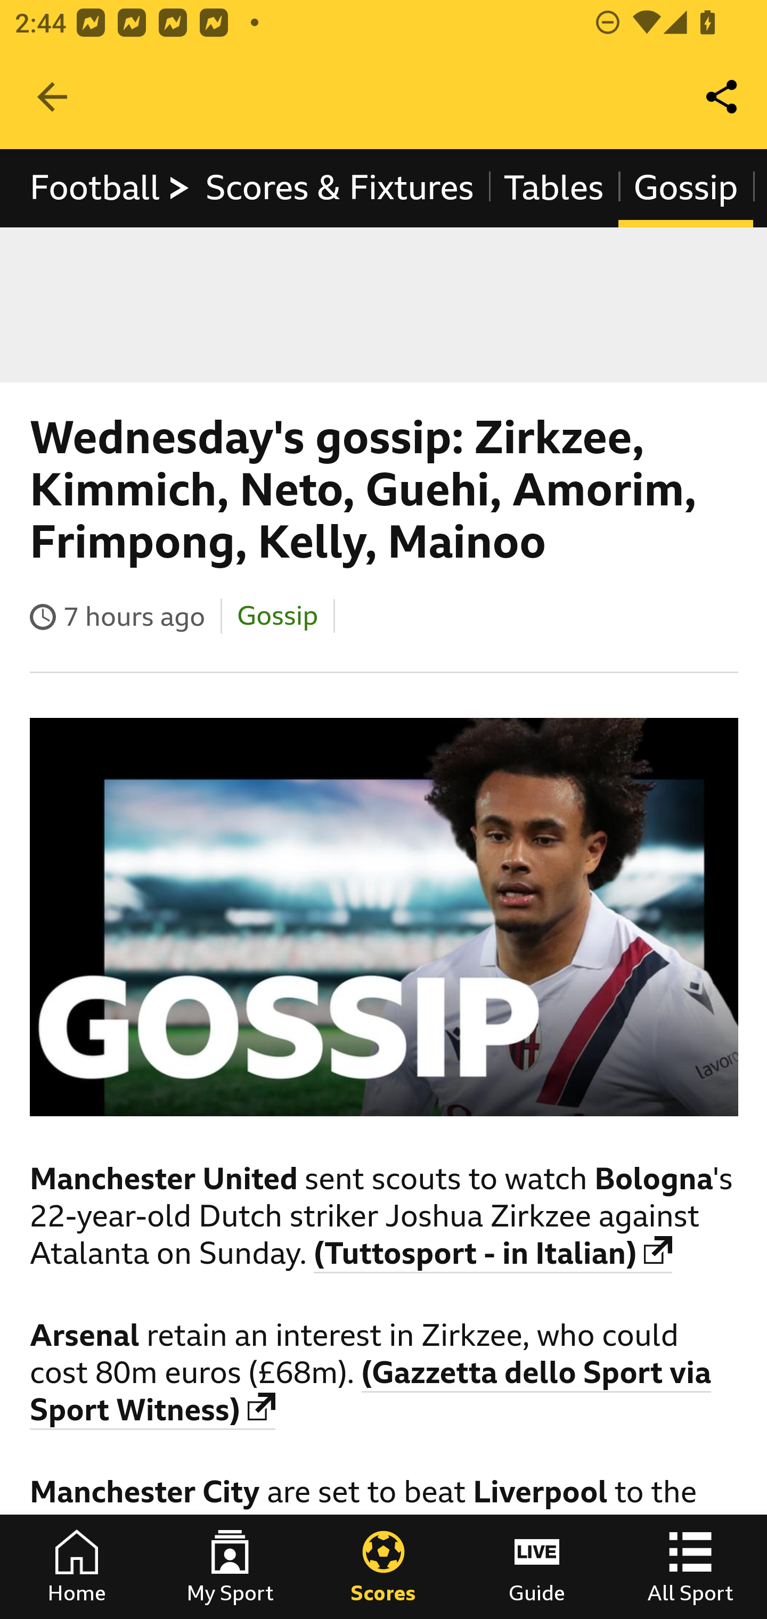 Image resolution: width=767 pixels, height=1619 pixels. I want to click on Football , so click(111, 187).